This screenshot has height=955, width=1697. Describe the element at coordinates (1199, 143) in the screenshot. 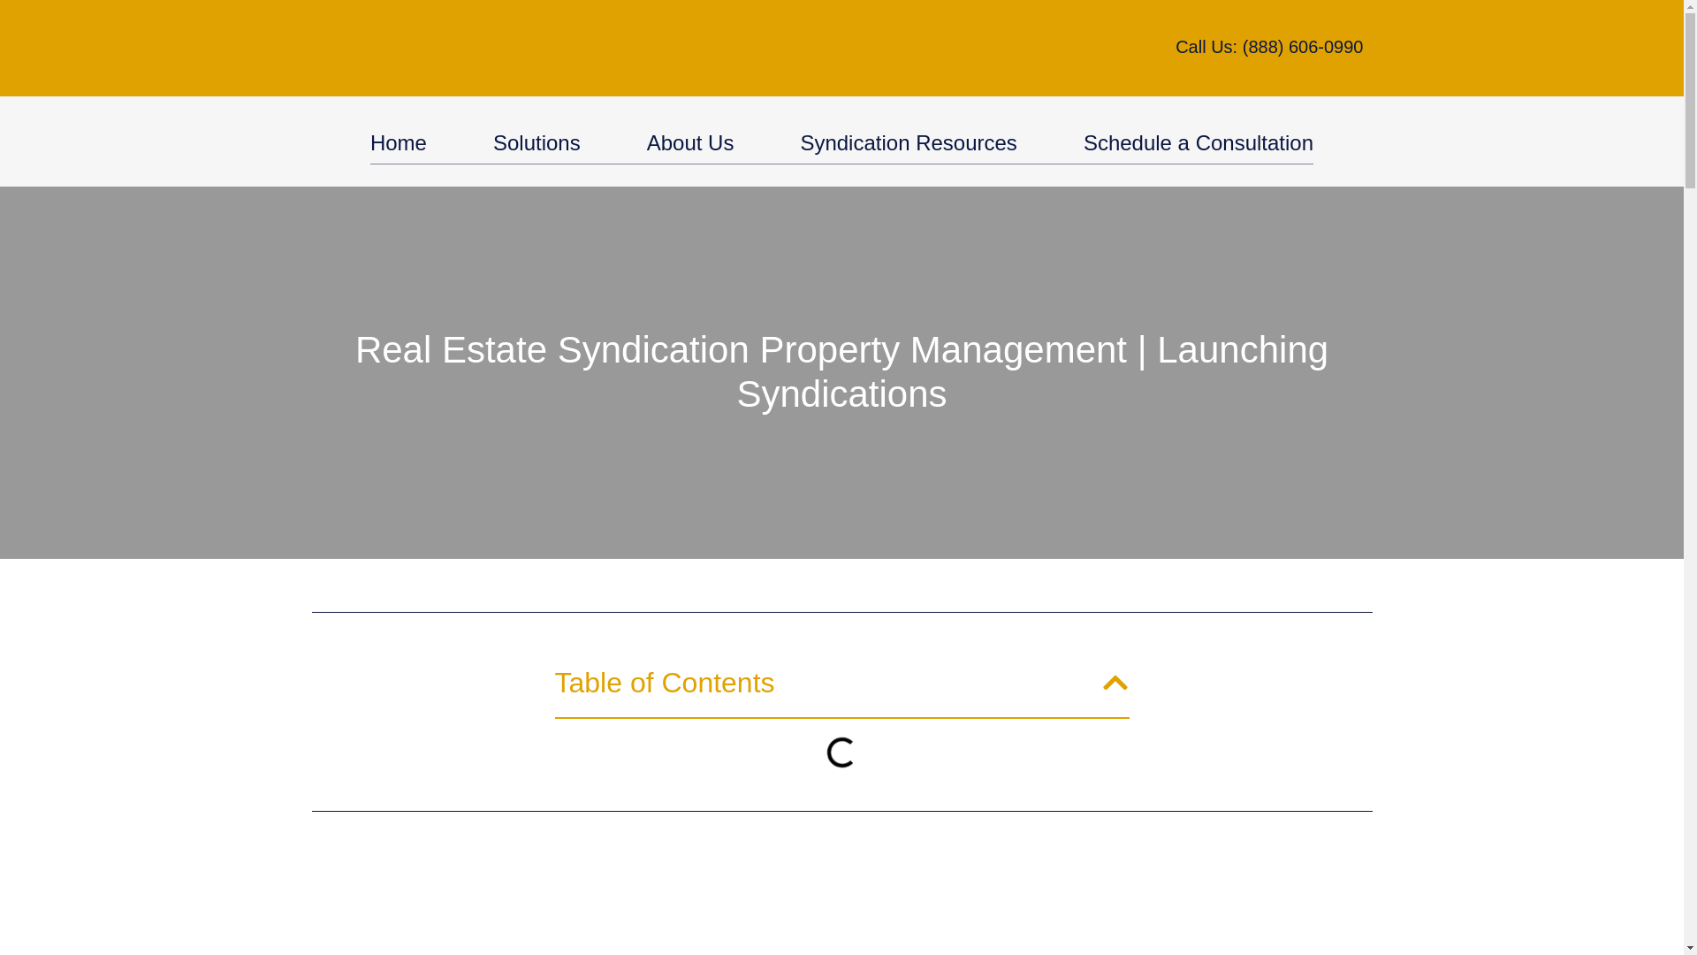

I see `Schedule a Consultation` at that location.